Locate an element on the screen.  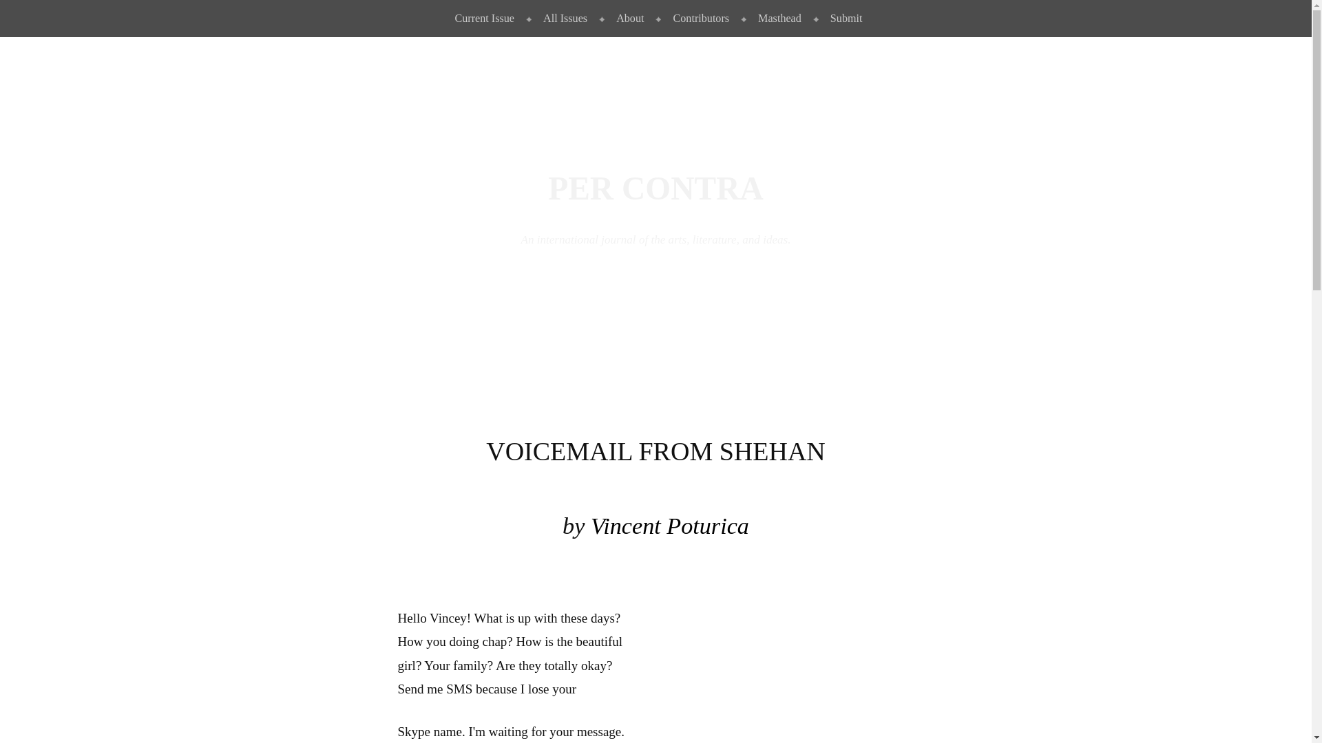
Skip to content is located at coordinates (33, 11).